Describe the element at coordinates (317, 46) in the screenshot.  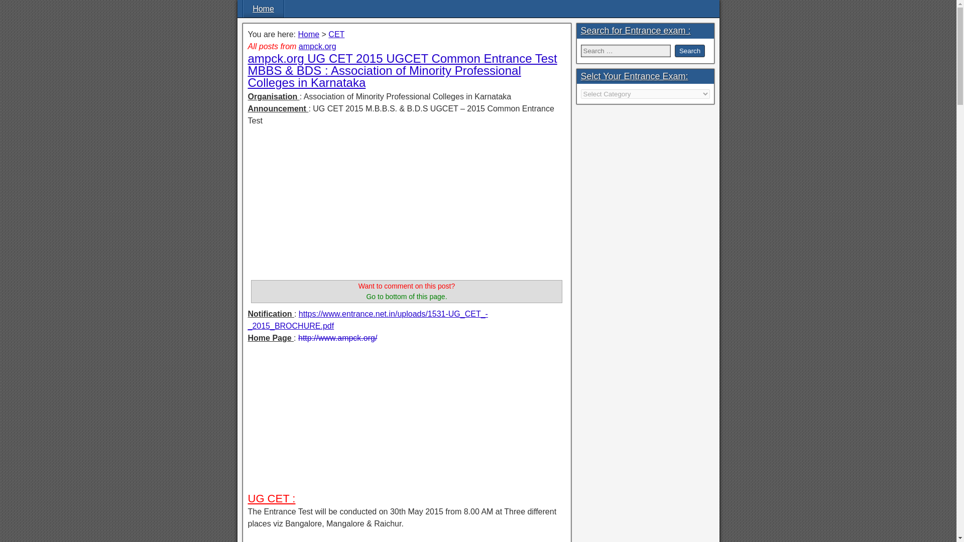
I see `ampck.org` at that location.